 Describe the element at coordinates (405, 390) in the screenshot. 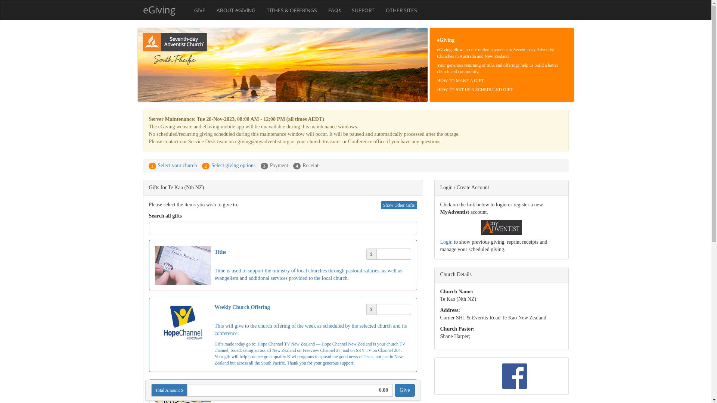

I see `Give` at that location.